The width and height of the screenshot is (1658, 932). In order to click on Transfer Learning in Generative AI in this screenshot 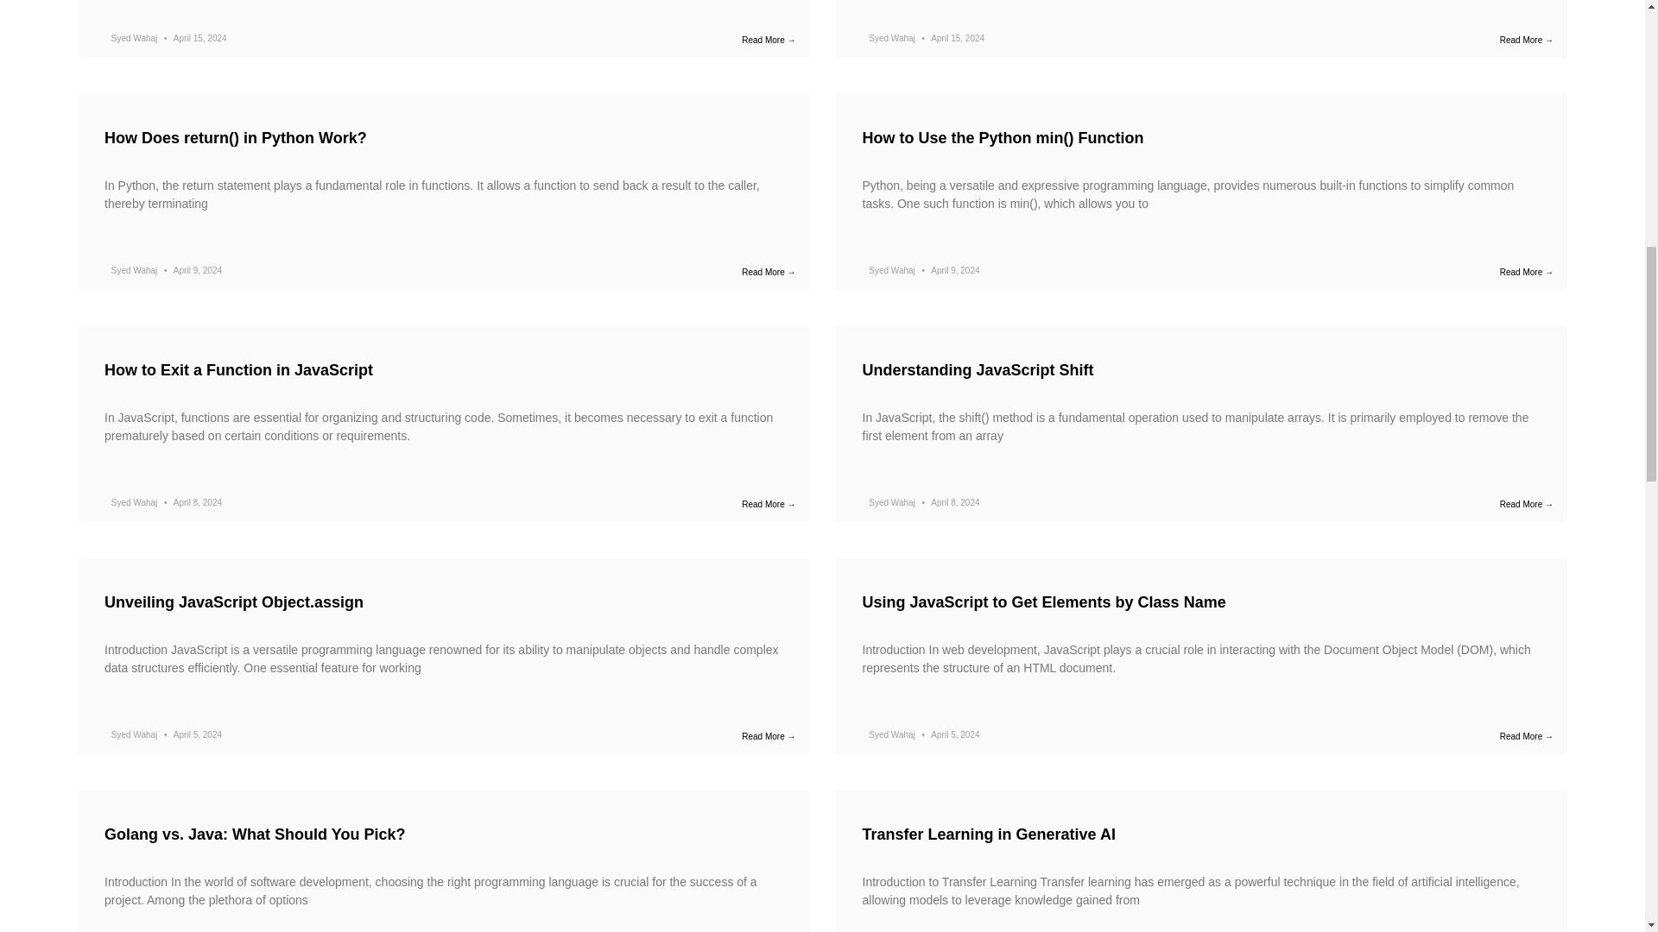, I will do `click(988, 834)`.